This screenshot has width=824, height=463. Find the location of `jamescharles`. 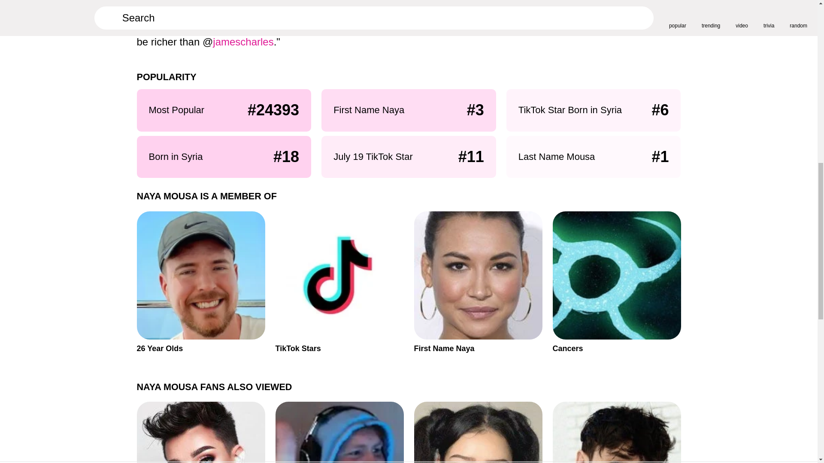

jamescharles is located at coordinates (243, 42).